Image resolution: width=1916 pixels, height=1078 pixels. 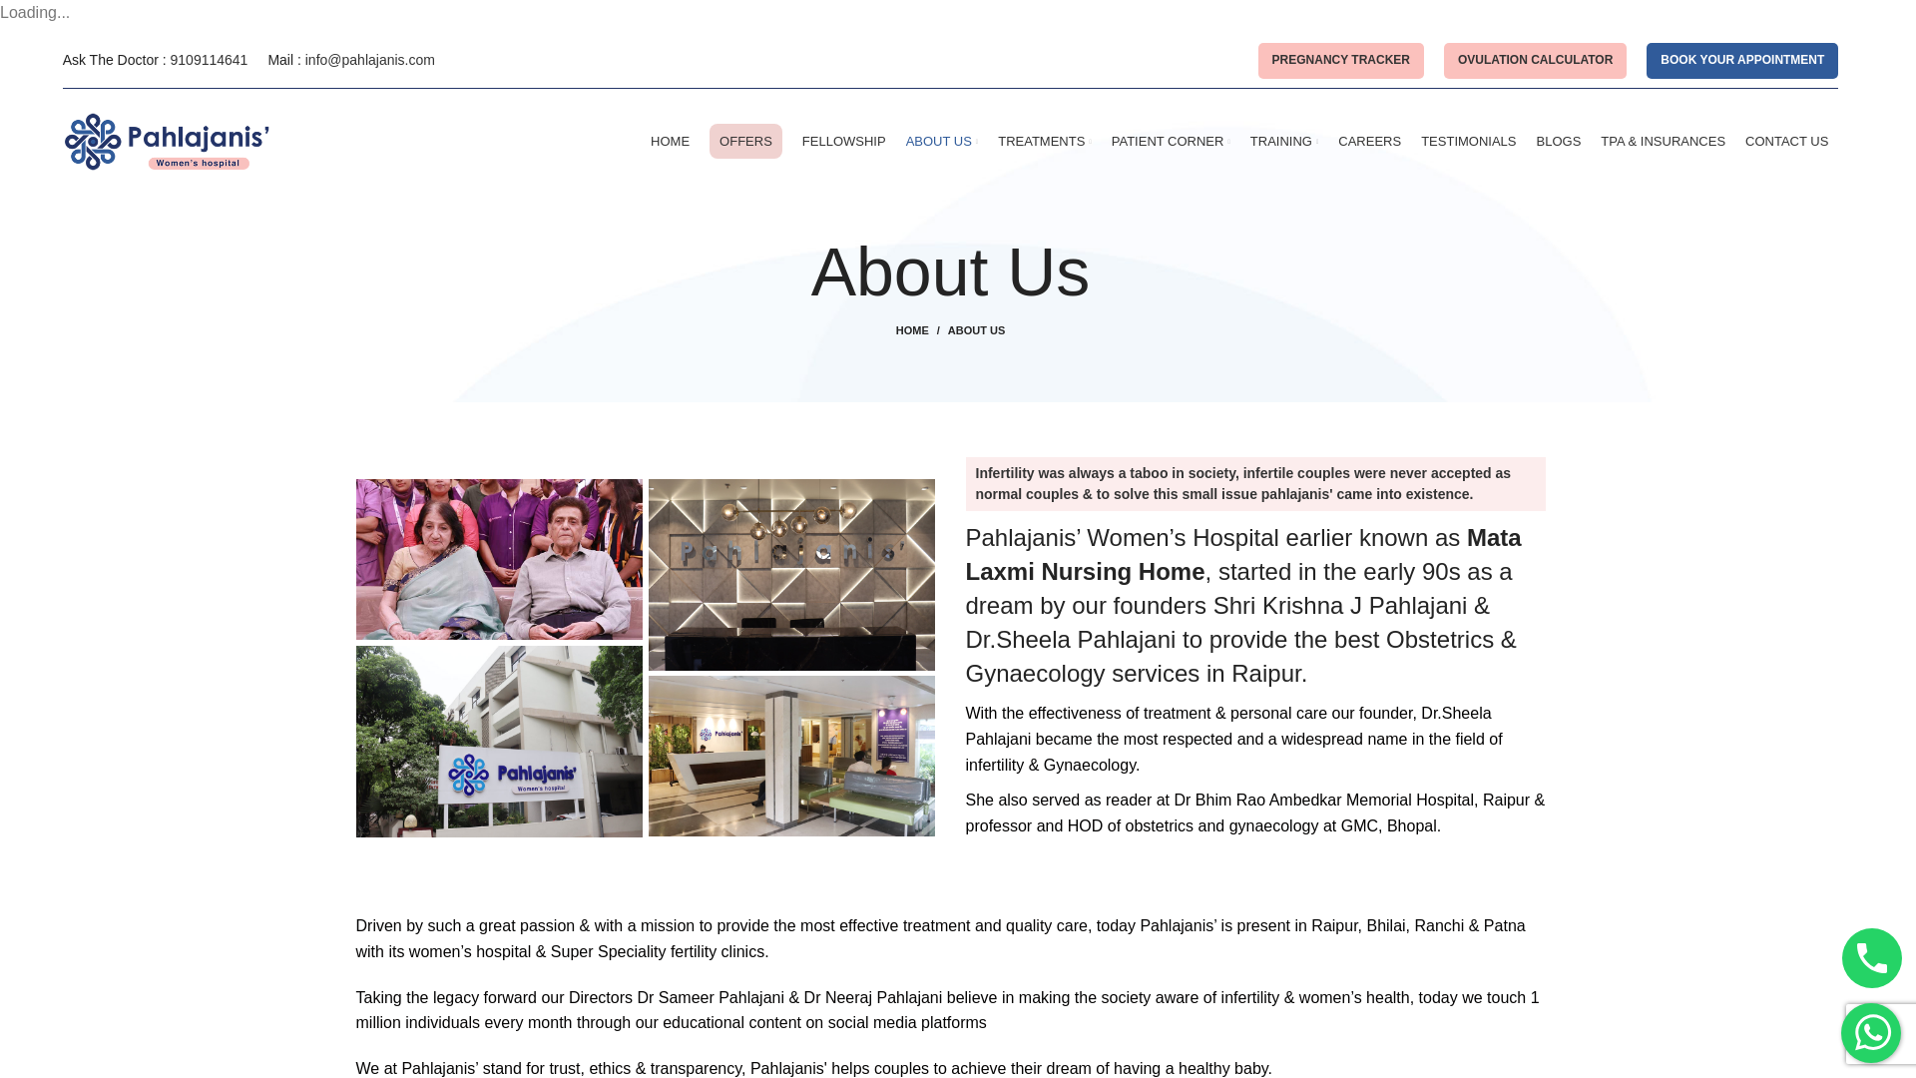 I want to click on ABOUT US, so click(x=942, y=142).